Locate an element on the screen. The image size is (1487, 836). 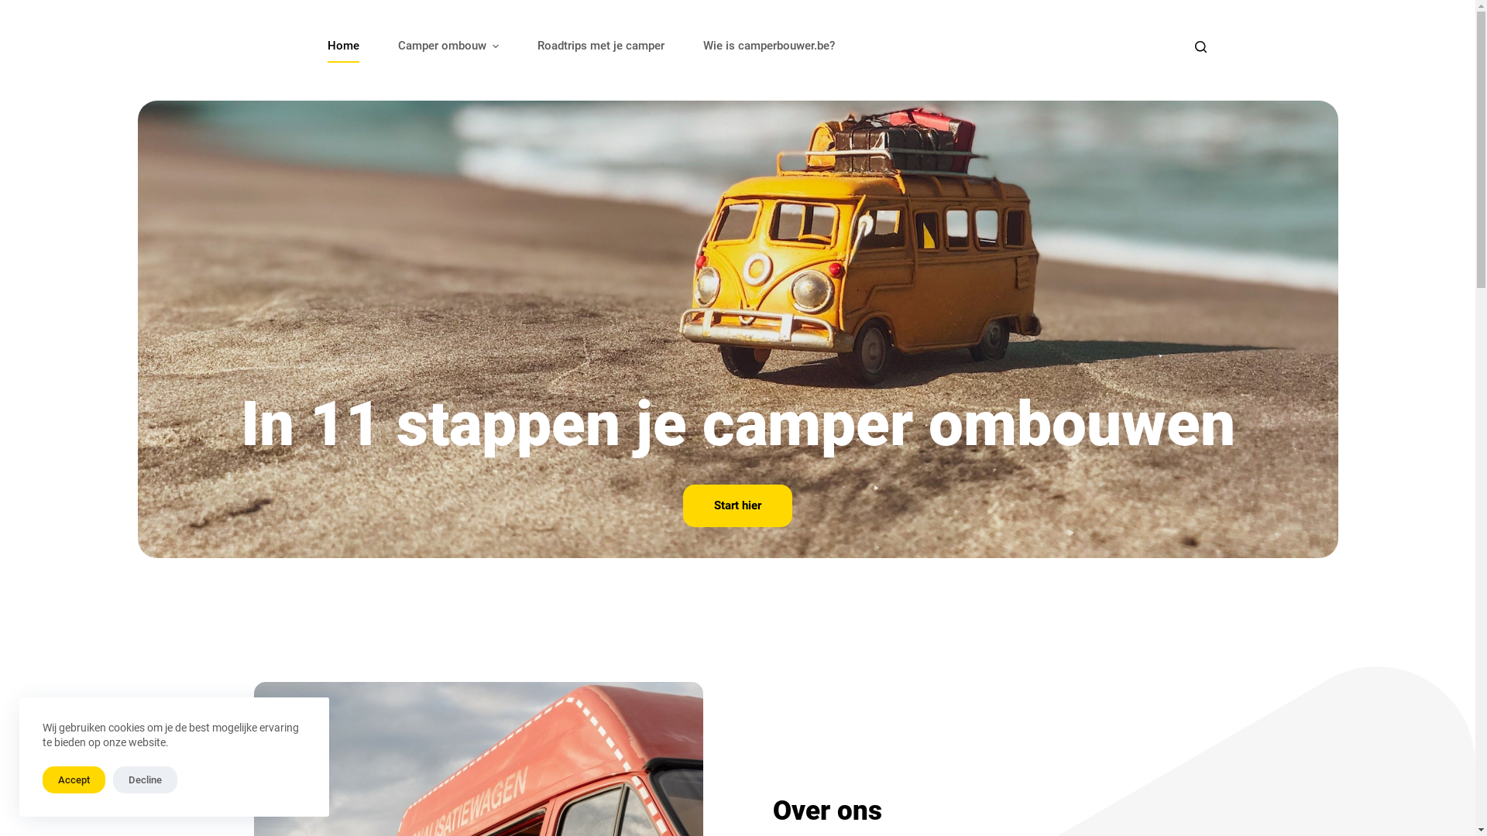
Wie is camperbouwer.be? is located at coordinates (768, 46).